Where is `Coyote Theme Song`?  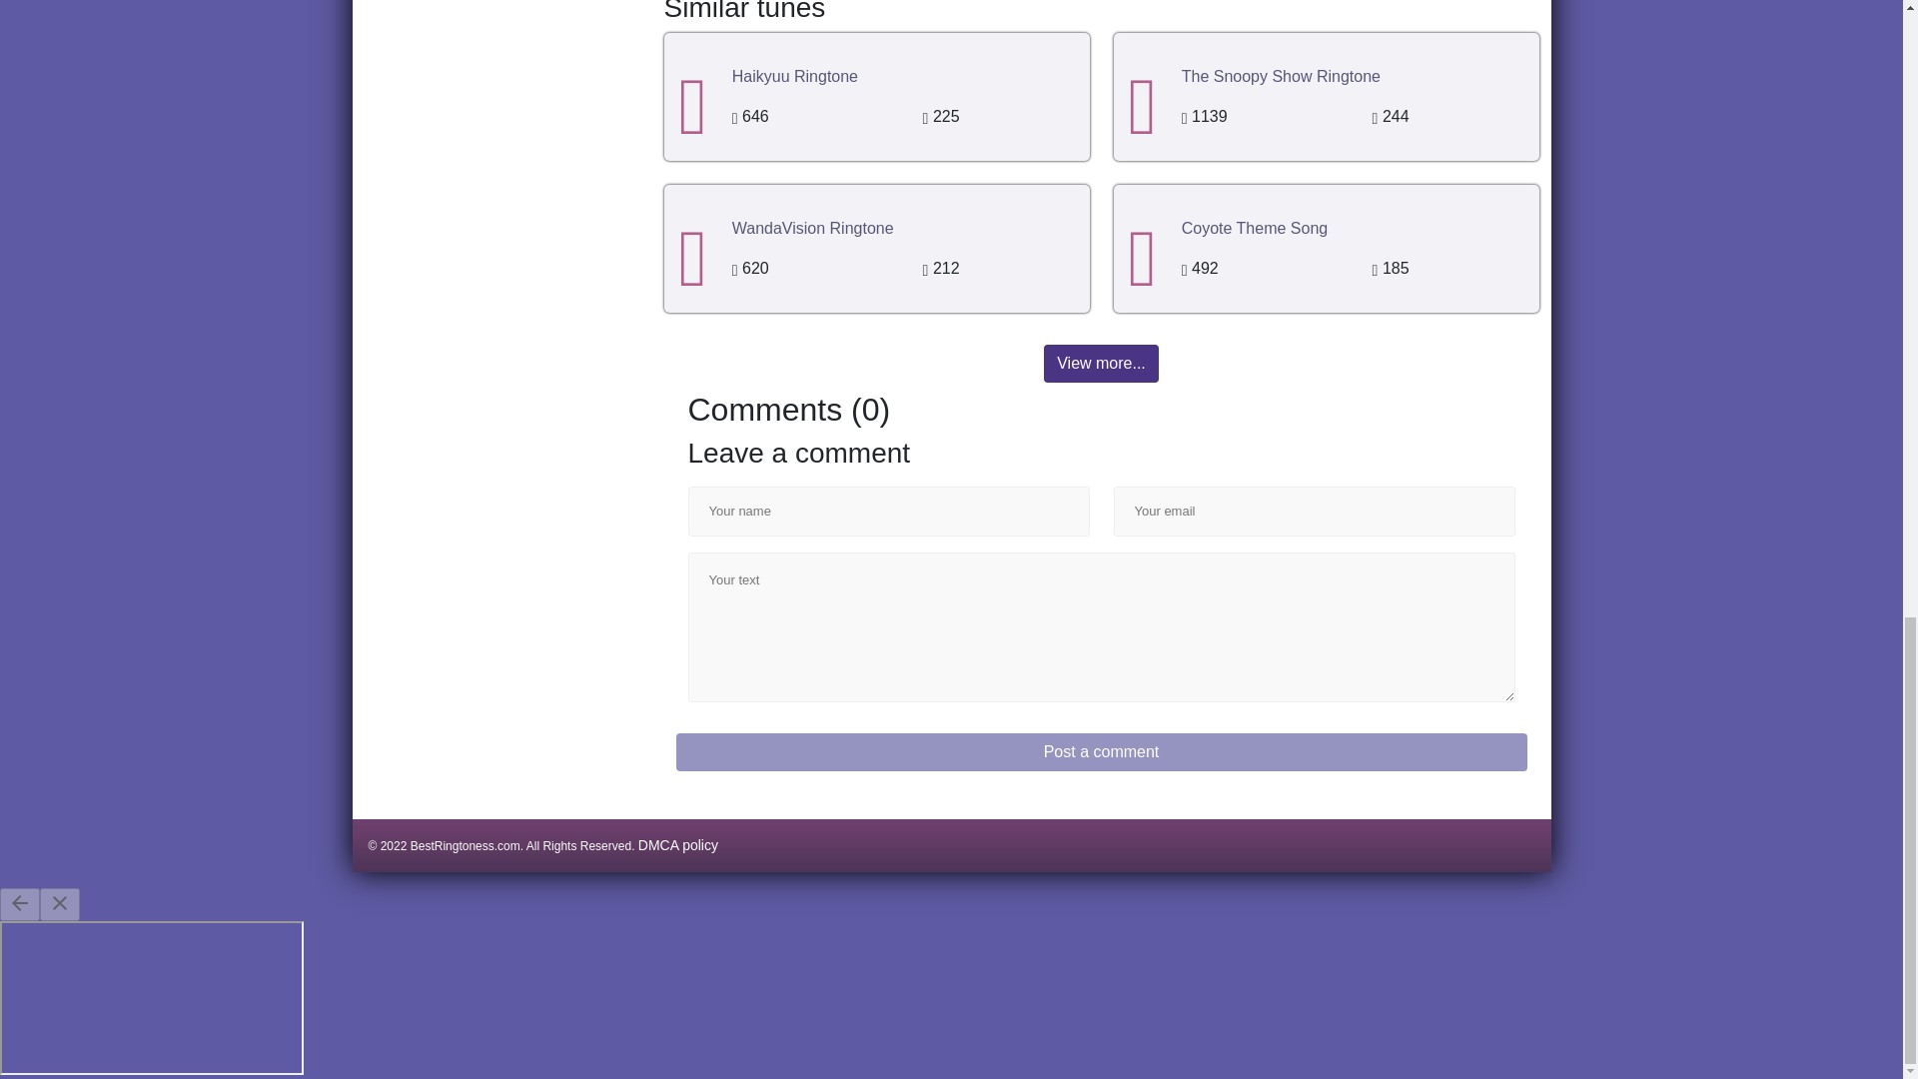 Coyote Theme Song is located at coordinates (1254, 228).